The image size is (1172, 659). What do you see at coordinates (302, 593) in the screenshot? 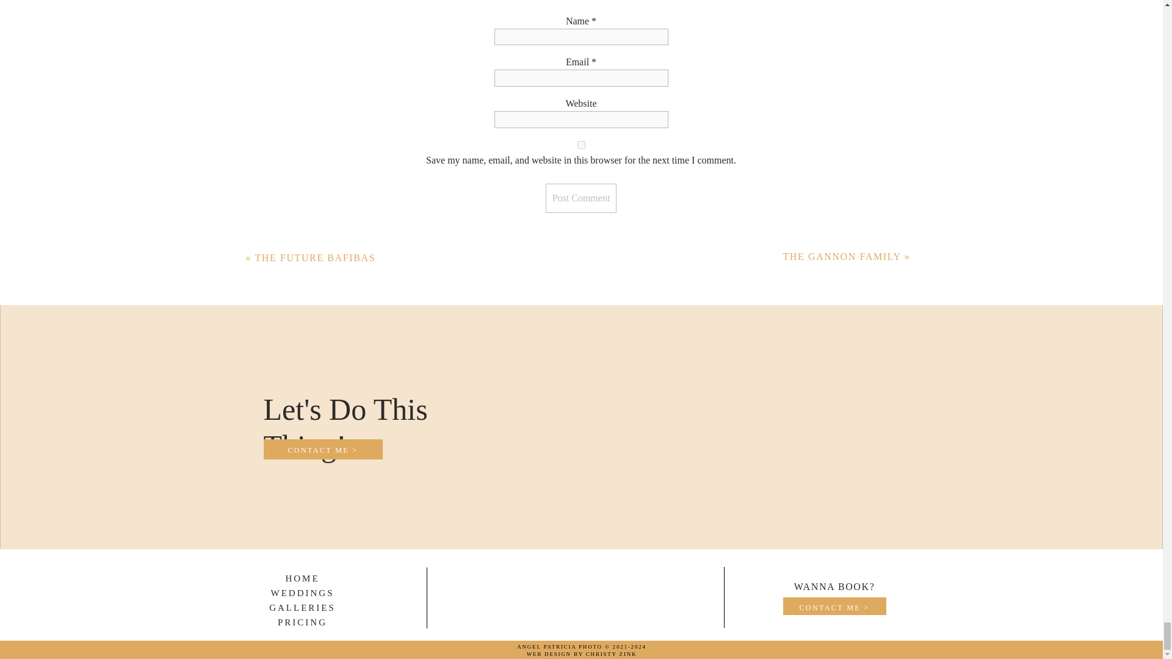
I see `WEDDINGS` at bounding box center [302, 593].